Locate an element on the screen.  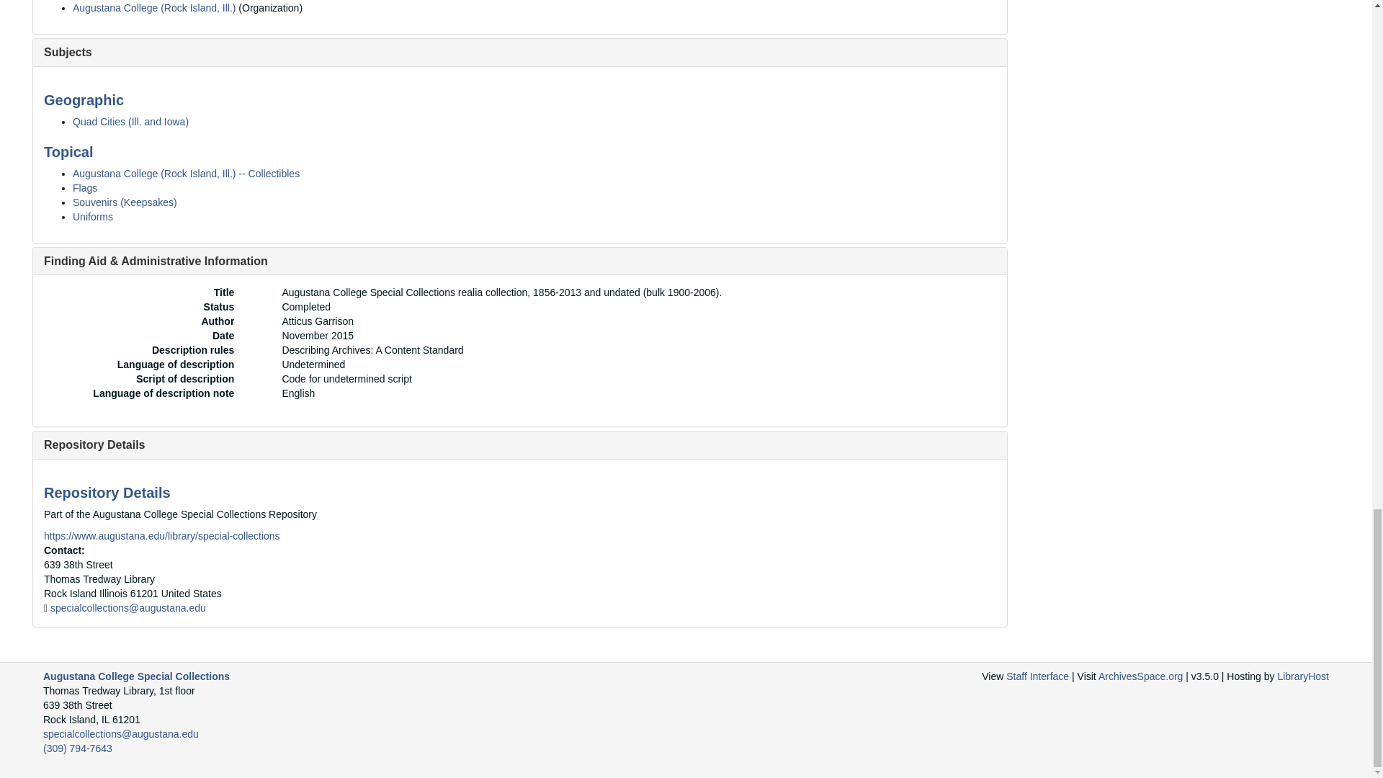
Flags is located at coordinates (85, 187).